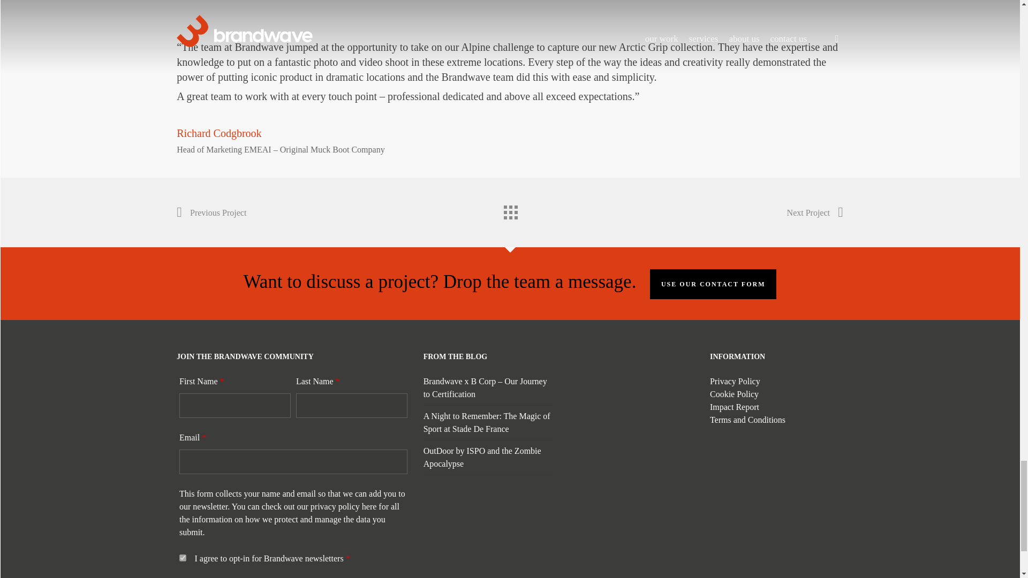 The image size is (1028, 578). What do you see at coordinates (211, 213) in the screenshot?
I see `Previous Project` at bounding box center [211, 213].